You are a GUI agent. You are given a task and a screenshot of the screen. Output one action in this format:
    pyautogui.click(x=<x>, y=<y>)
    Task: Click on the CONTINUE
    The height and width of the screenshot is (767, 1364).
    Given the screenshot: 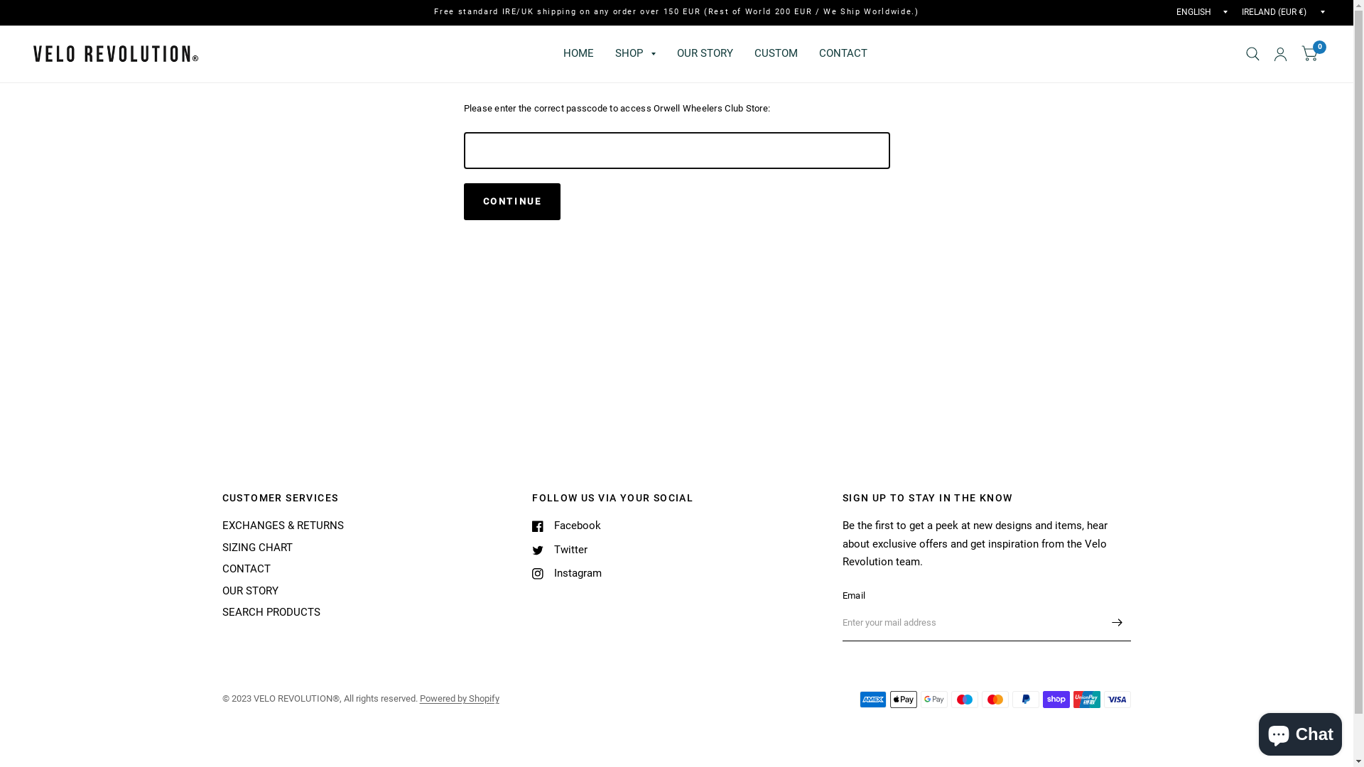 What is the action you would take?
    pyautogui.click(x=511, y=202)
    